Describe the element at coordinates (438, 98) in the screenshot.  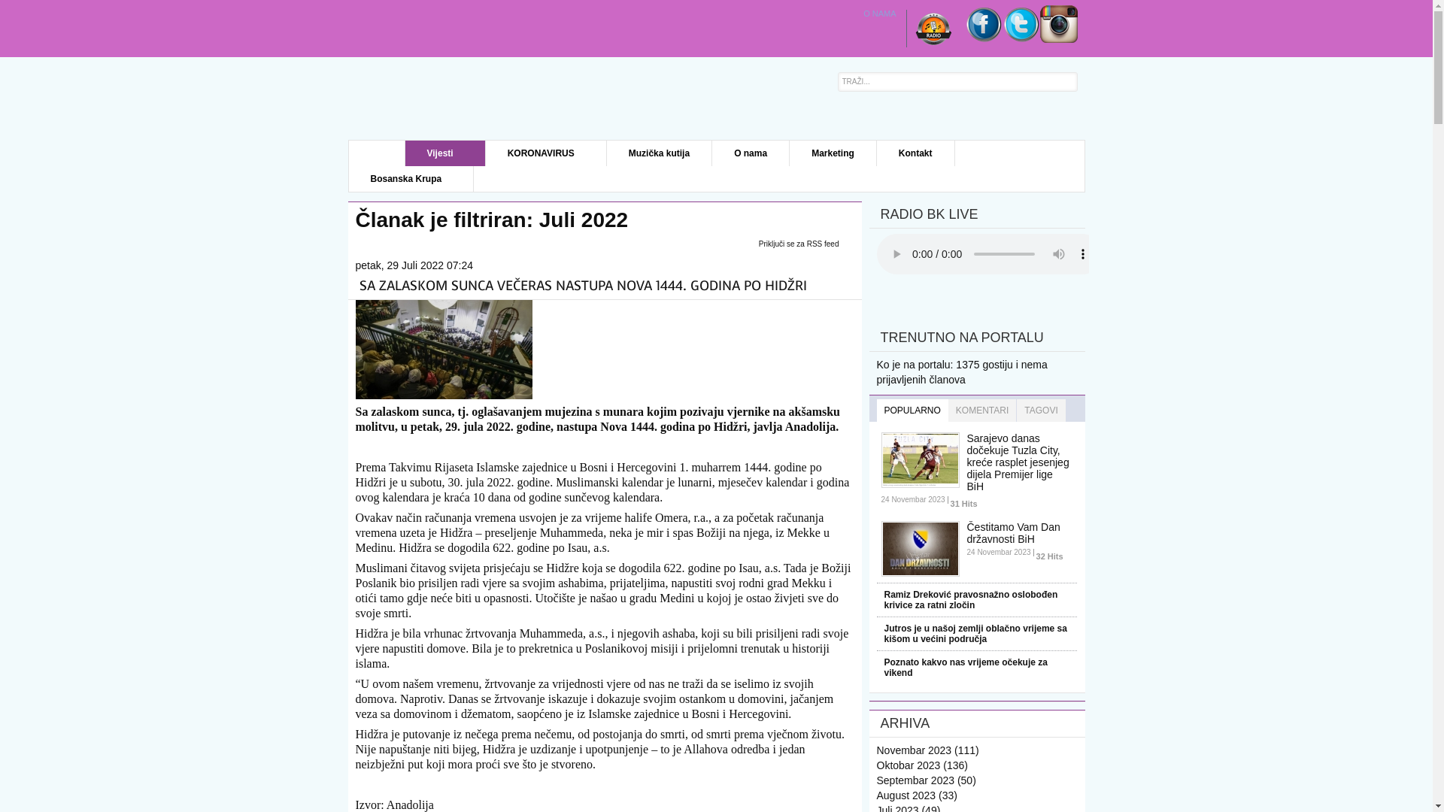
I see `JP ` at that location.